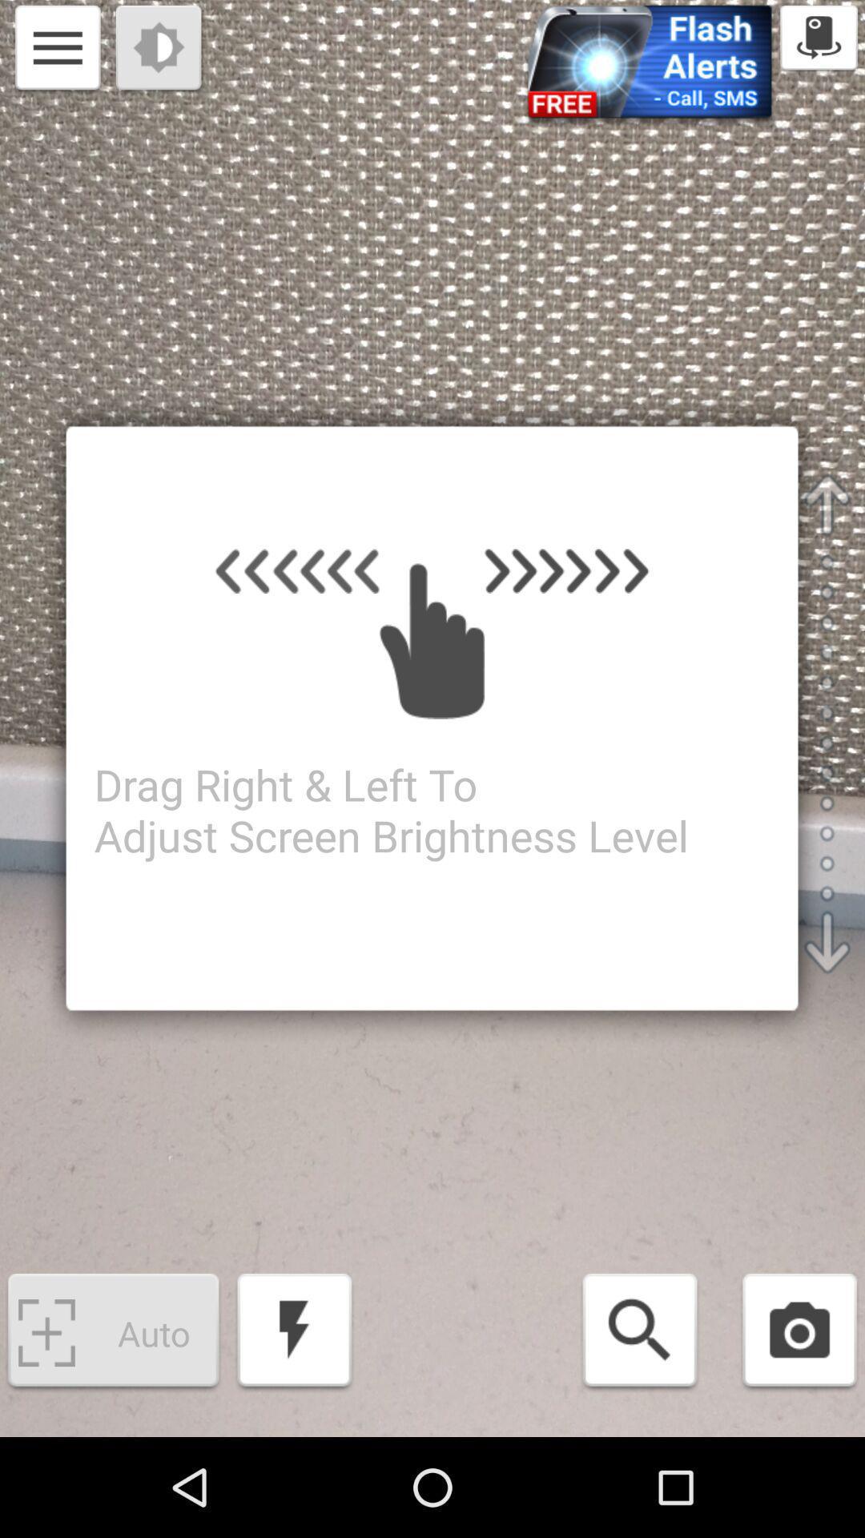 The height and width of the screenshot is (1538, 865). What do you see at coordinates (639, 1333) in the screenshot?
I see `further magnify` at bounding box center [639, 1333].